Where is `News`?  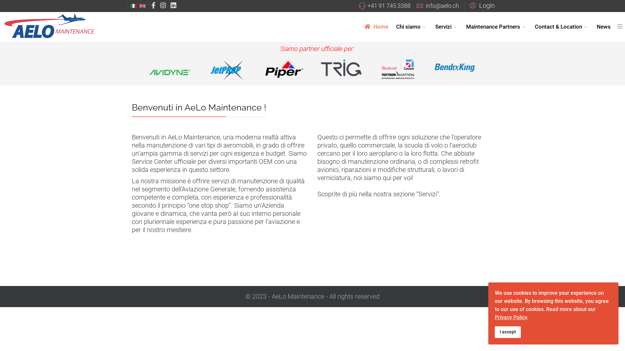
News is located at coordinates (604, 27).